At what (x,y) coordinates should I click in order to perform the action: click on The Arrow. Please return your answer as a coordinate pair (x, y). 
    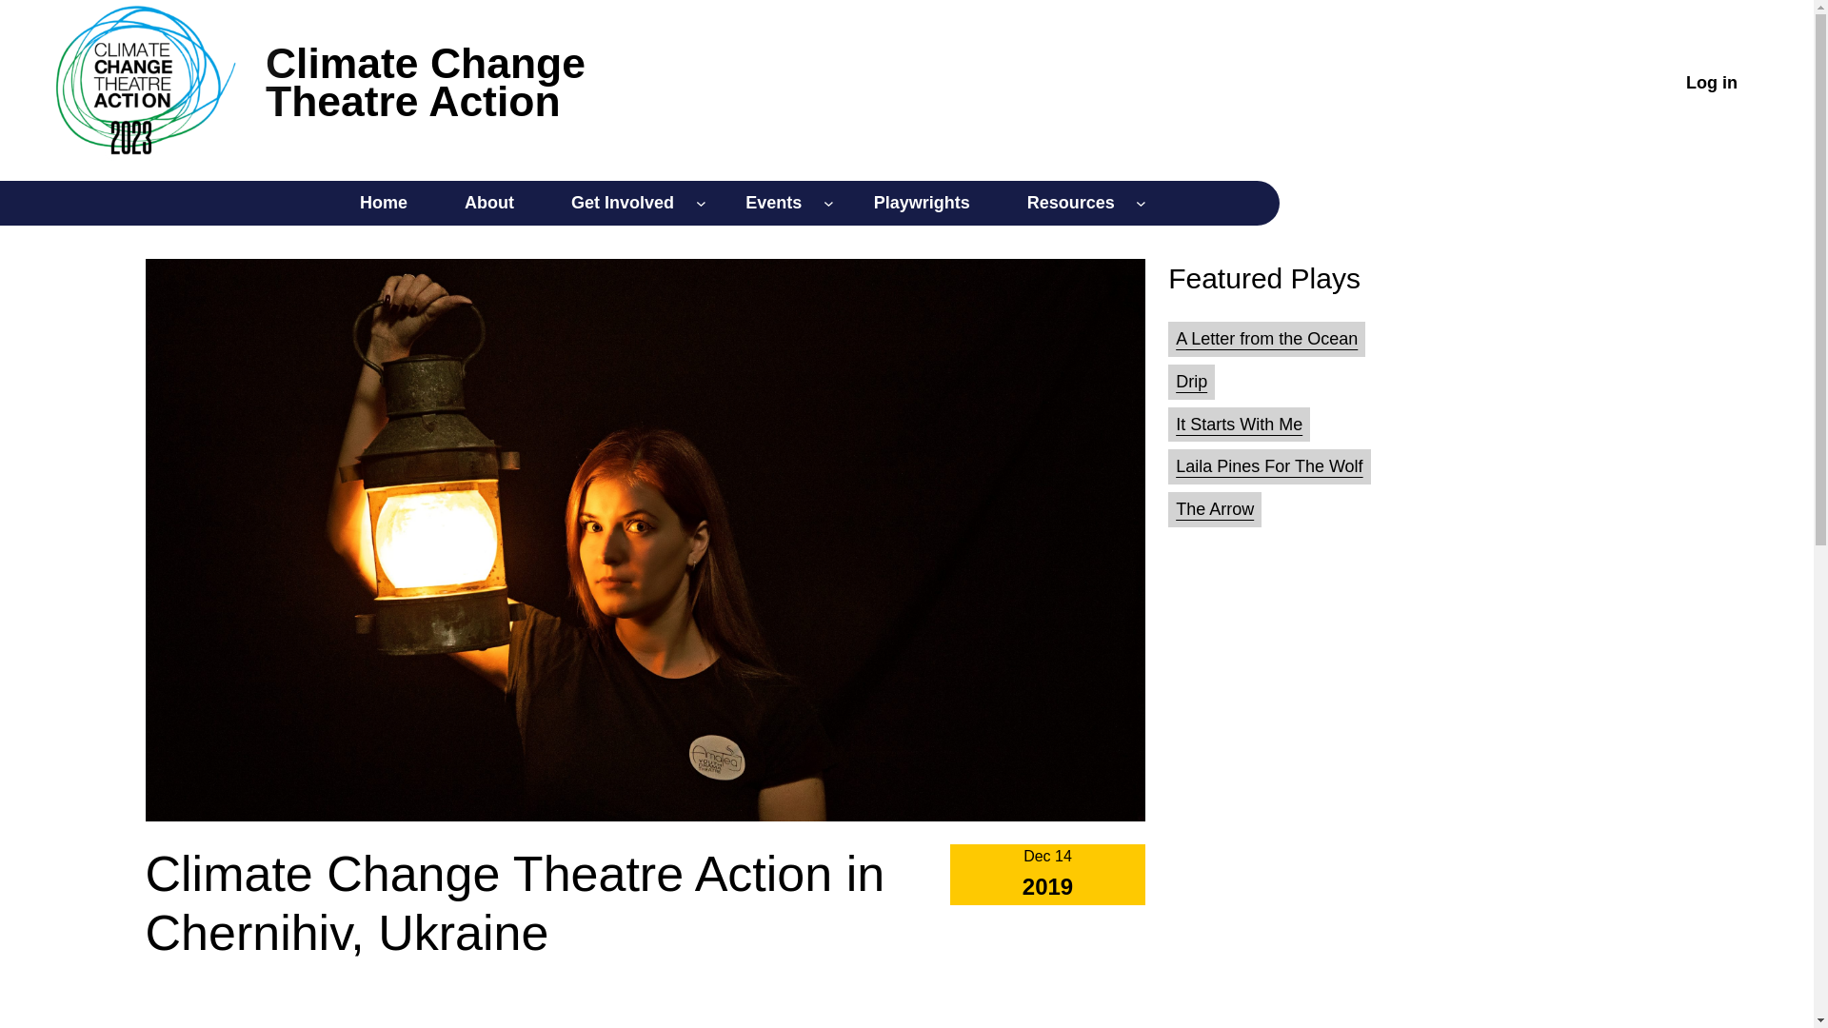
    Looking at the image, I should click on (1238, 425).